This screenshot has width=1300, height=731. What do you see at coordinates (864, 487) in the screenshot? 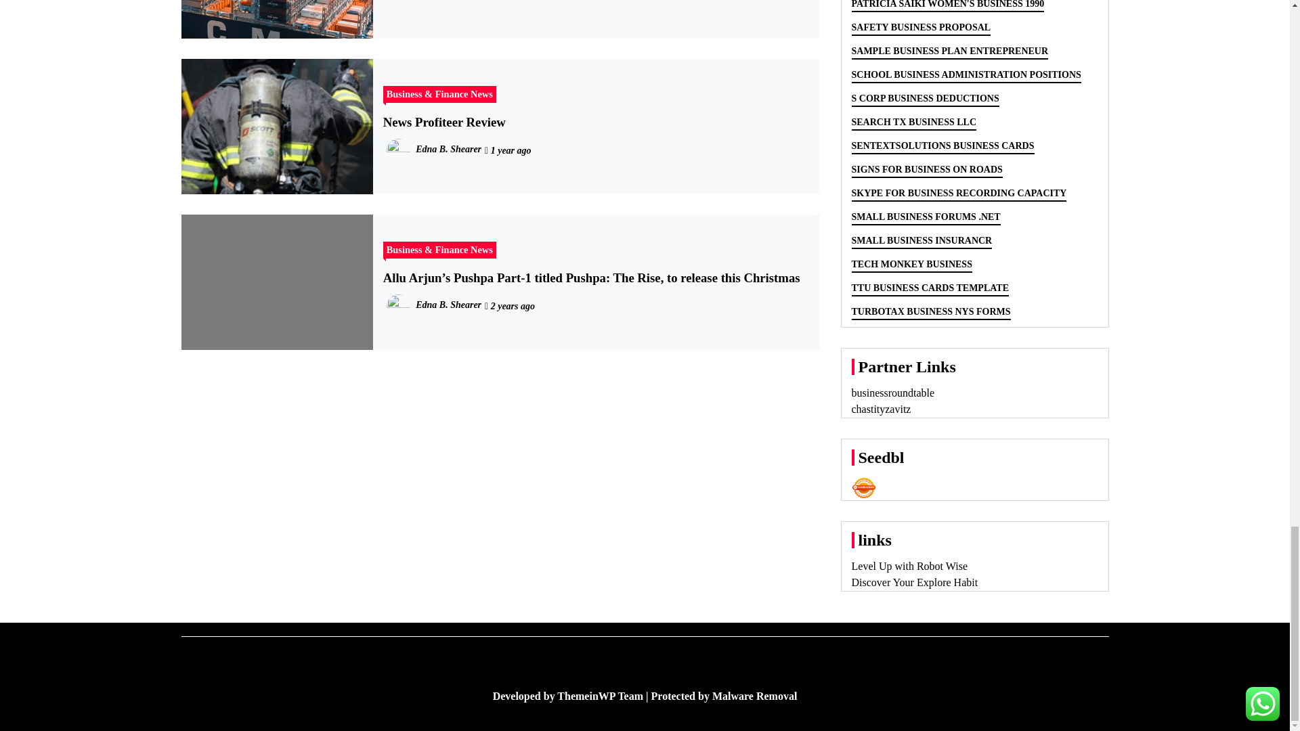
I see `Seedbacklink` at bounding box center [864, 487].